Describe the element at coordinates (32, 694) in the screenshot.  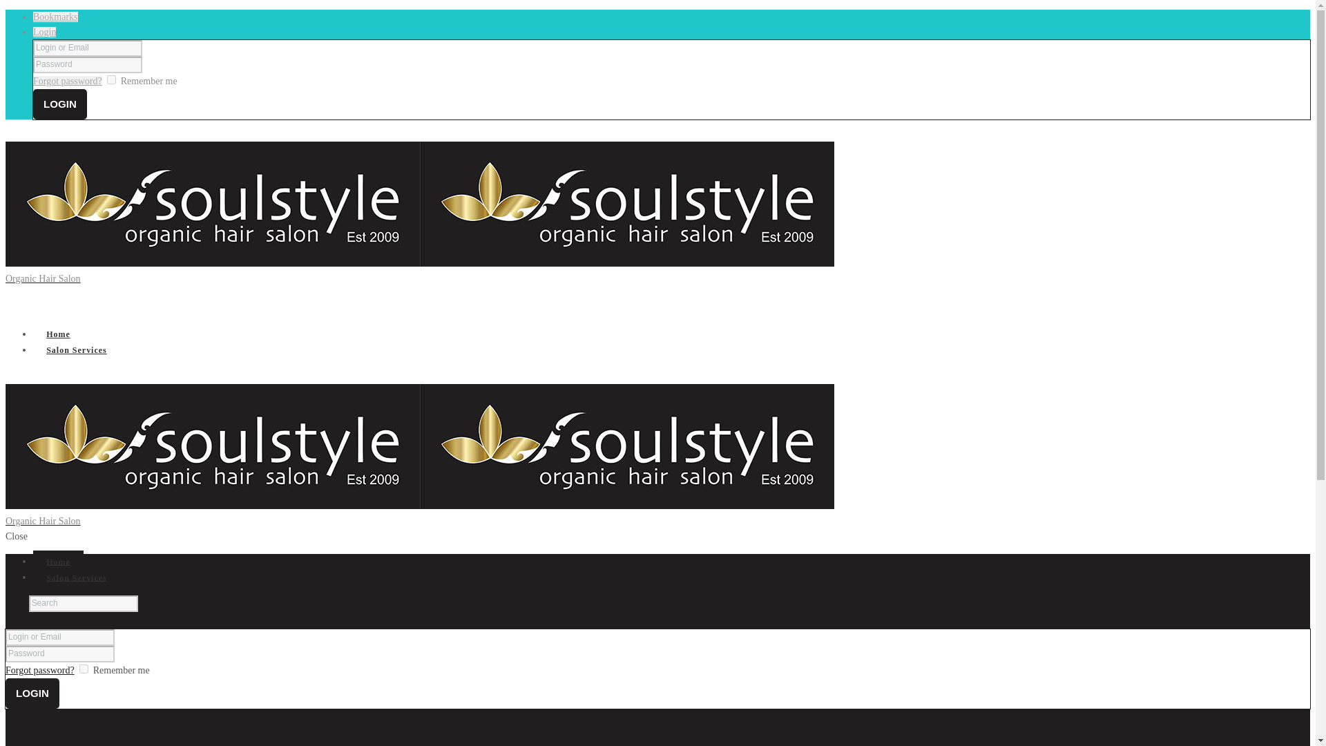
I see `Login` at that location.